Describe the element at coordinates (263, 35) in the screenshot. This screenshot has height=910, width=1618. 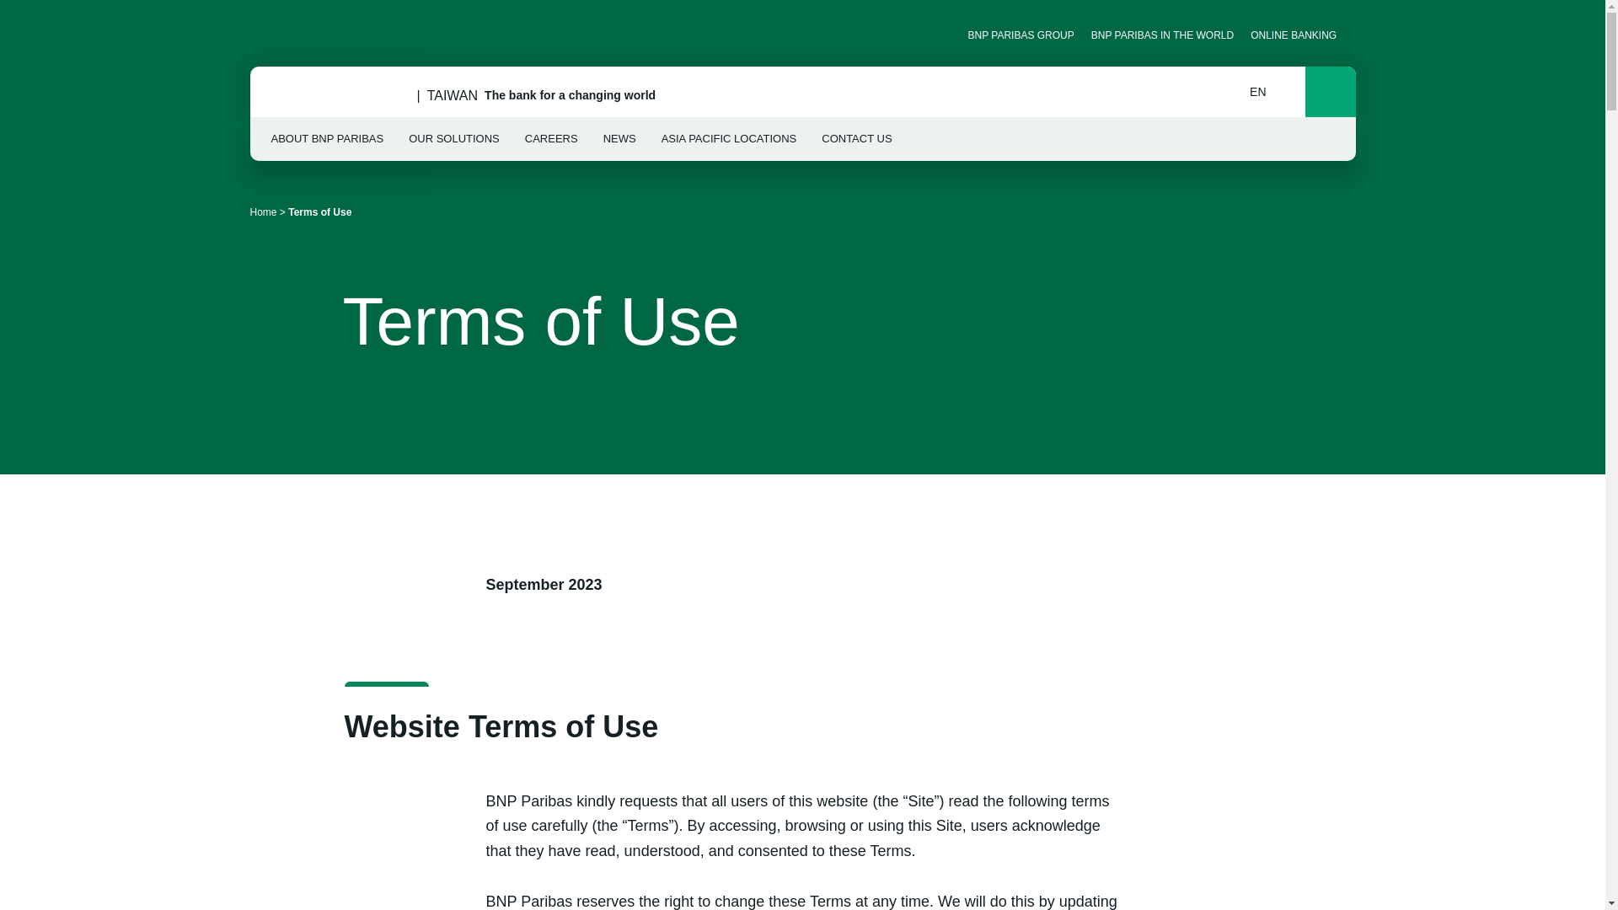
I see `Linkedin - New window` at that location.